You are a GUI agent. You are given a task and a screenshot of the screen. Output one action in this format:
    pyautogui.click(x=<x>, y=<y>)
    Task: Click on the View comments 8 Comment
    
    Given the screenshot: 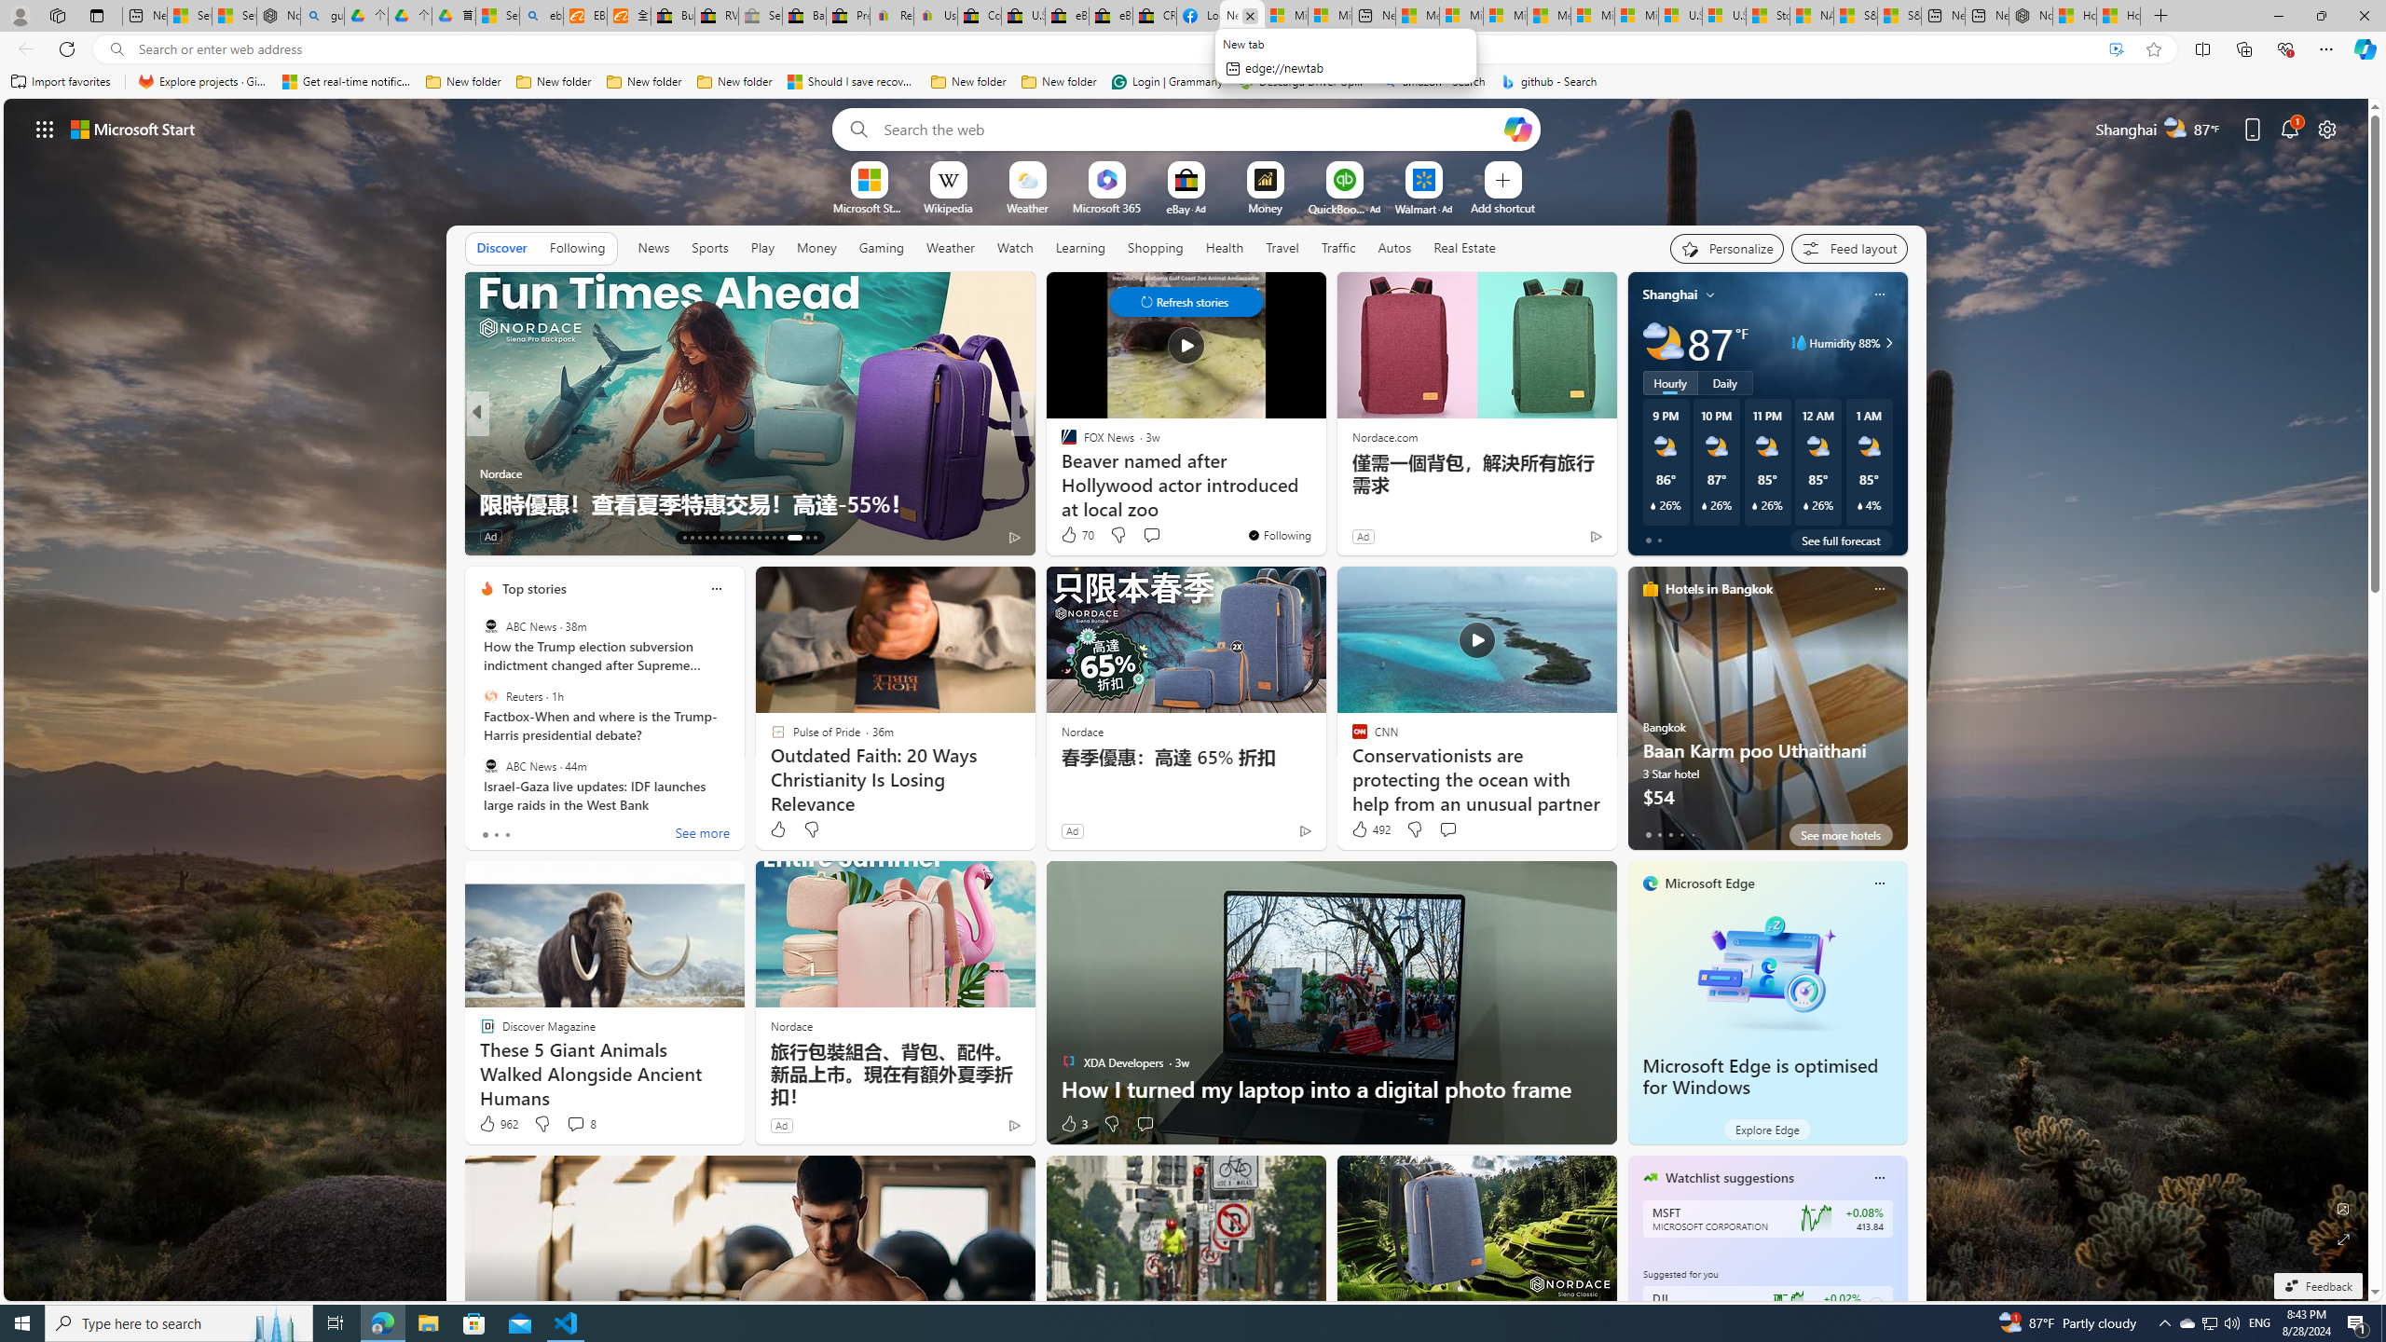 What is the action you would take?
    pyautogui.click(x=574, y=1124)
    